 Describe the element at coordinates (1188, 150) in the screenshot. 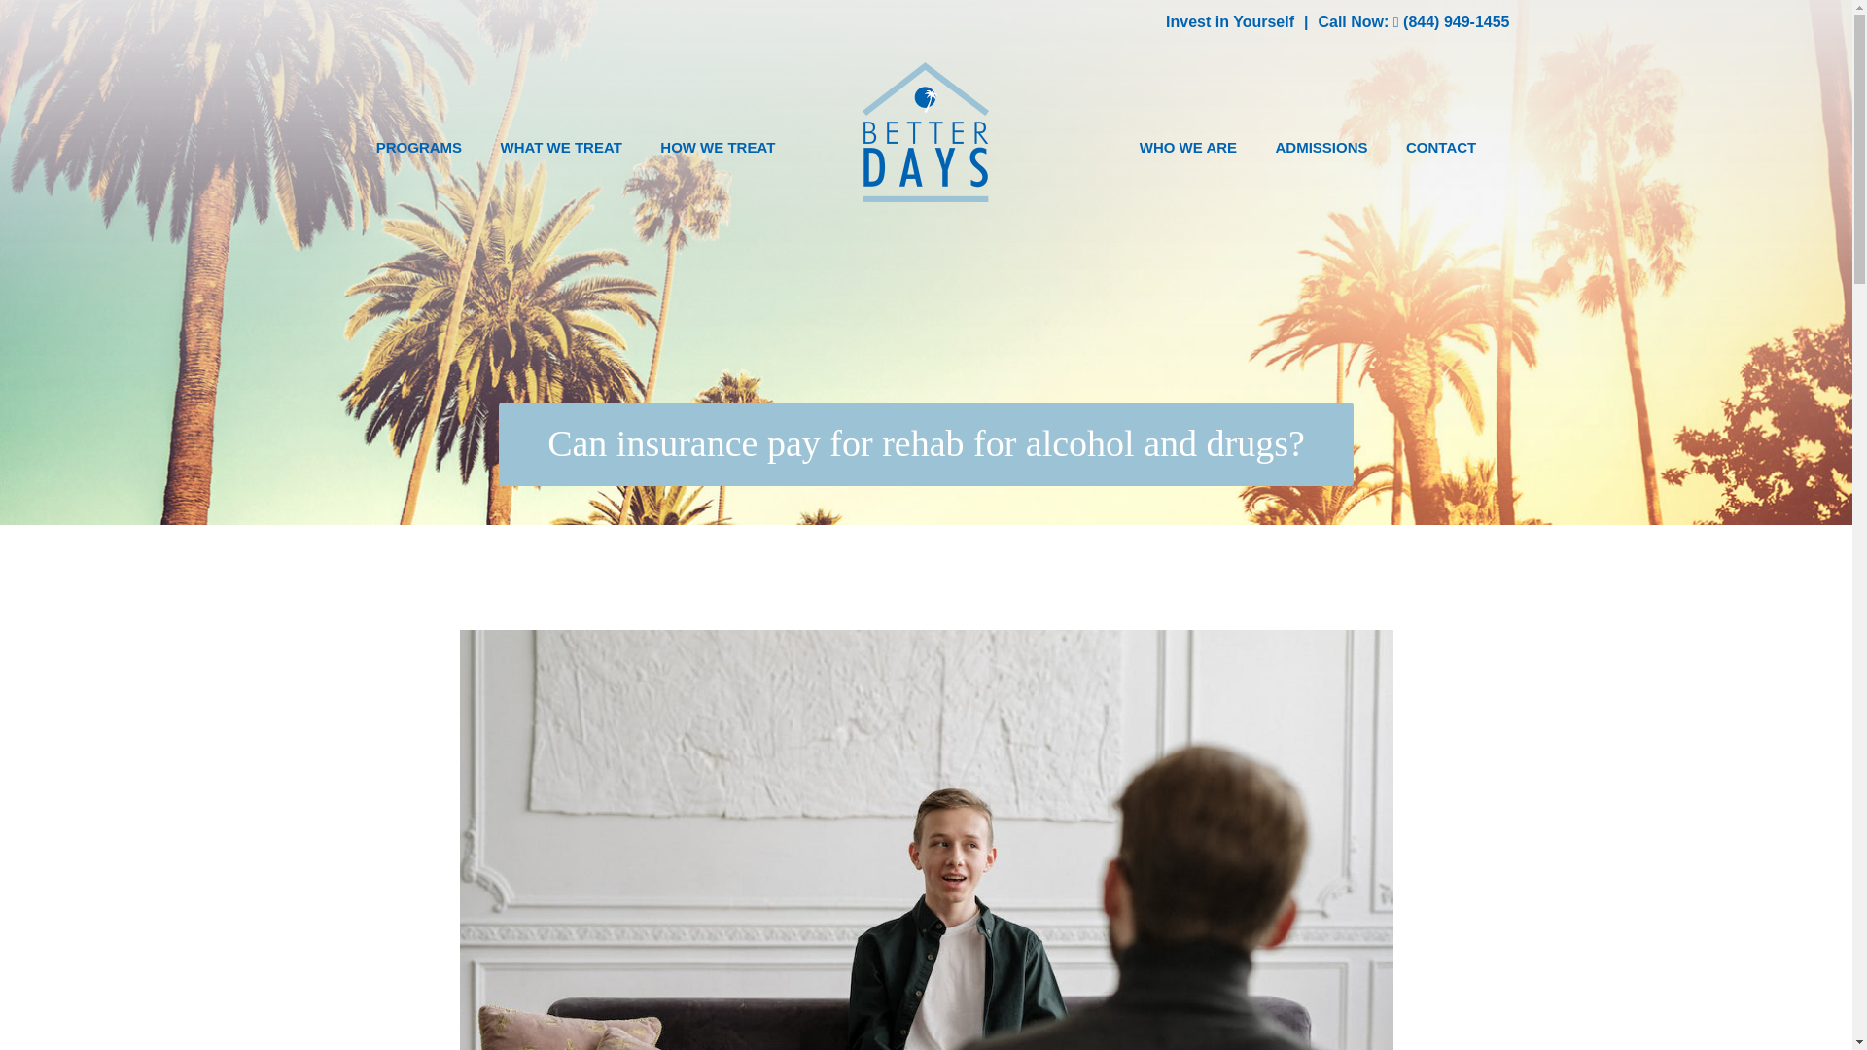

I see `WHO WE ARE` at that location.